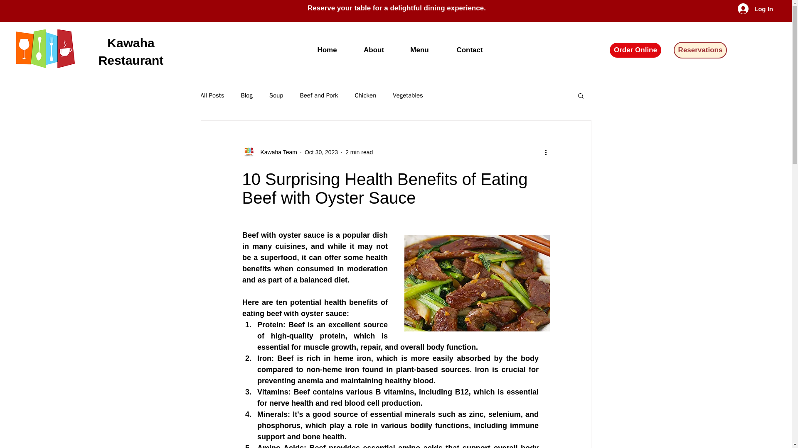 This screenshot has height=448, width=798. I want to click on Reservations, so click(700, 50).